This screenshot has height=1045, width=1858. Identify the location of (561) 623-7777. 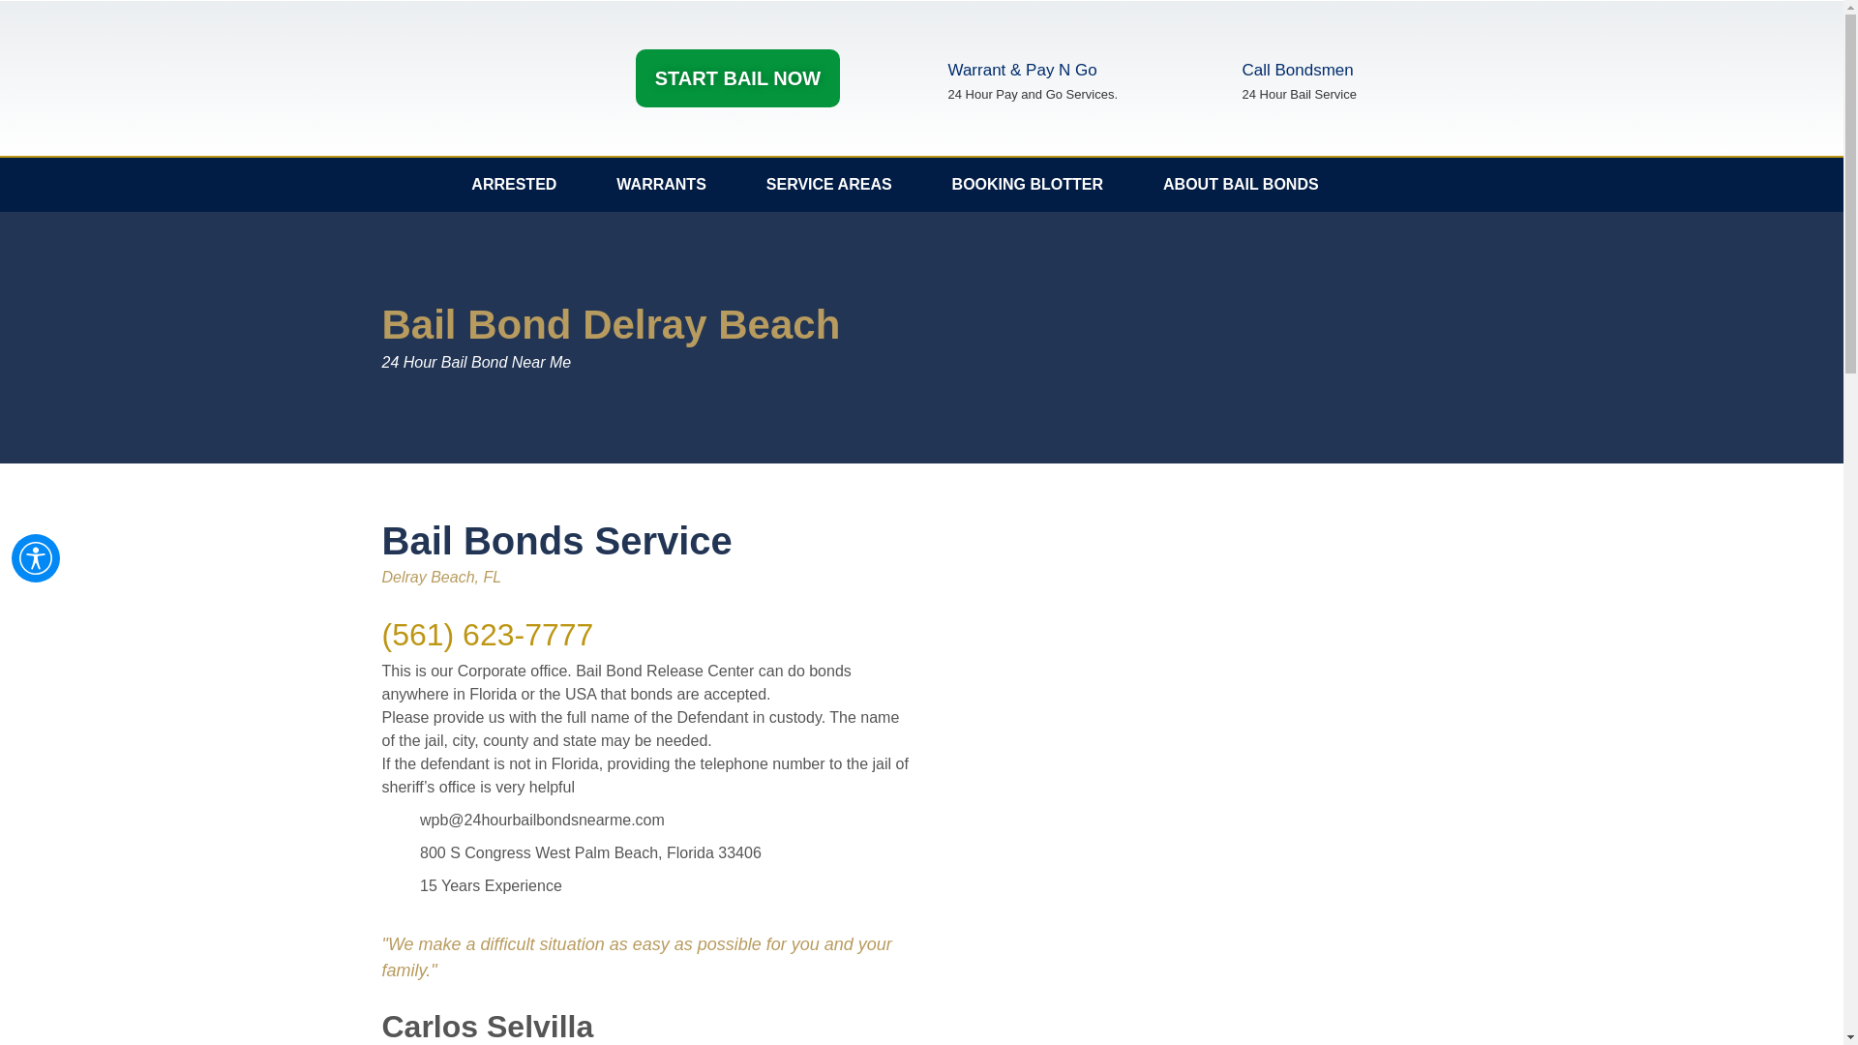
(488, 635).